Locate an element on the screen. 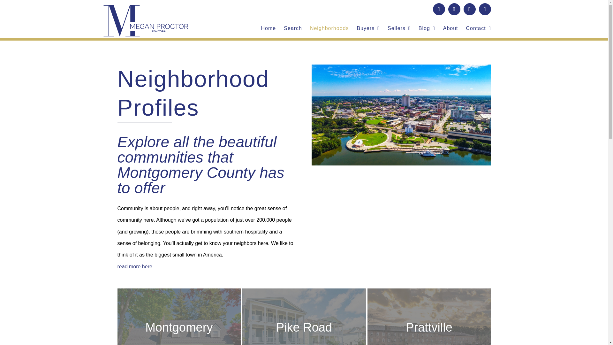 The height and width of the screenshot is (345, 613). Buyers is located at coordinates (368, 28).